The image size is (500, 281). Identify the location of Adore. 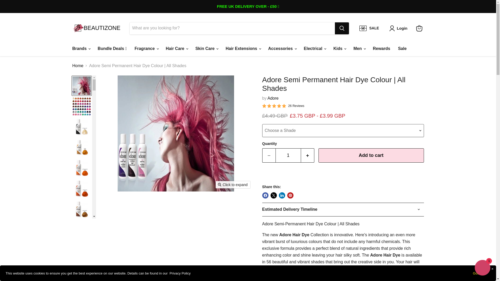
(273, 98).